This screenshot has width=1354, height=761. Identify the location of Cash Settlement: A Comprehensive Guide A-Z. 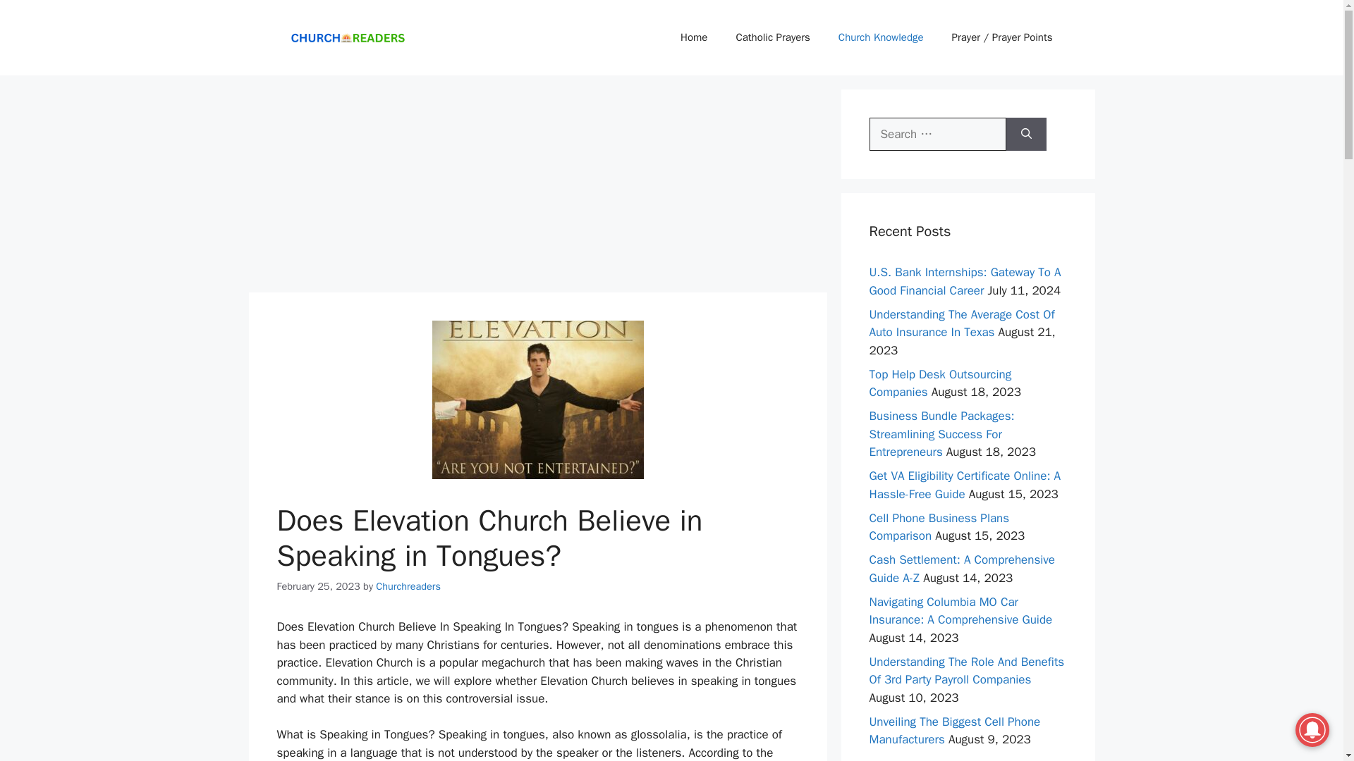
(962, 569).